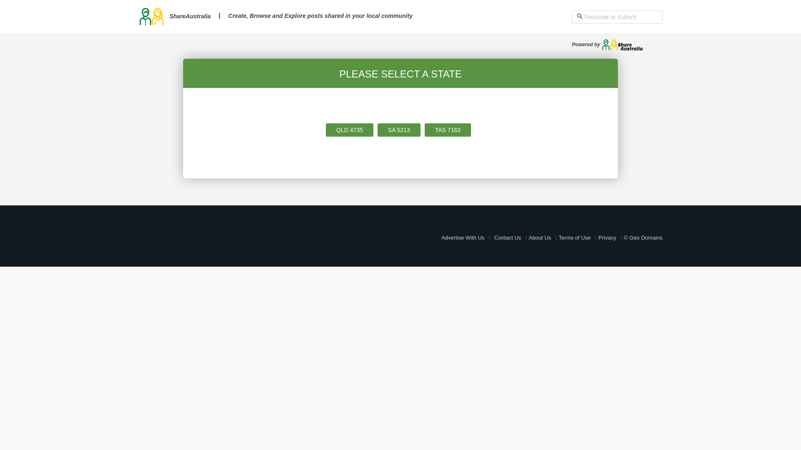  What do you see at coordinates (463, 237) in the screenshot?
I see `Advertise With Us` at bounding box center [463, 237].